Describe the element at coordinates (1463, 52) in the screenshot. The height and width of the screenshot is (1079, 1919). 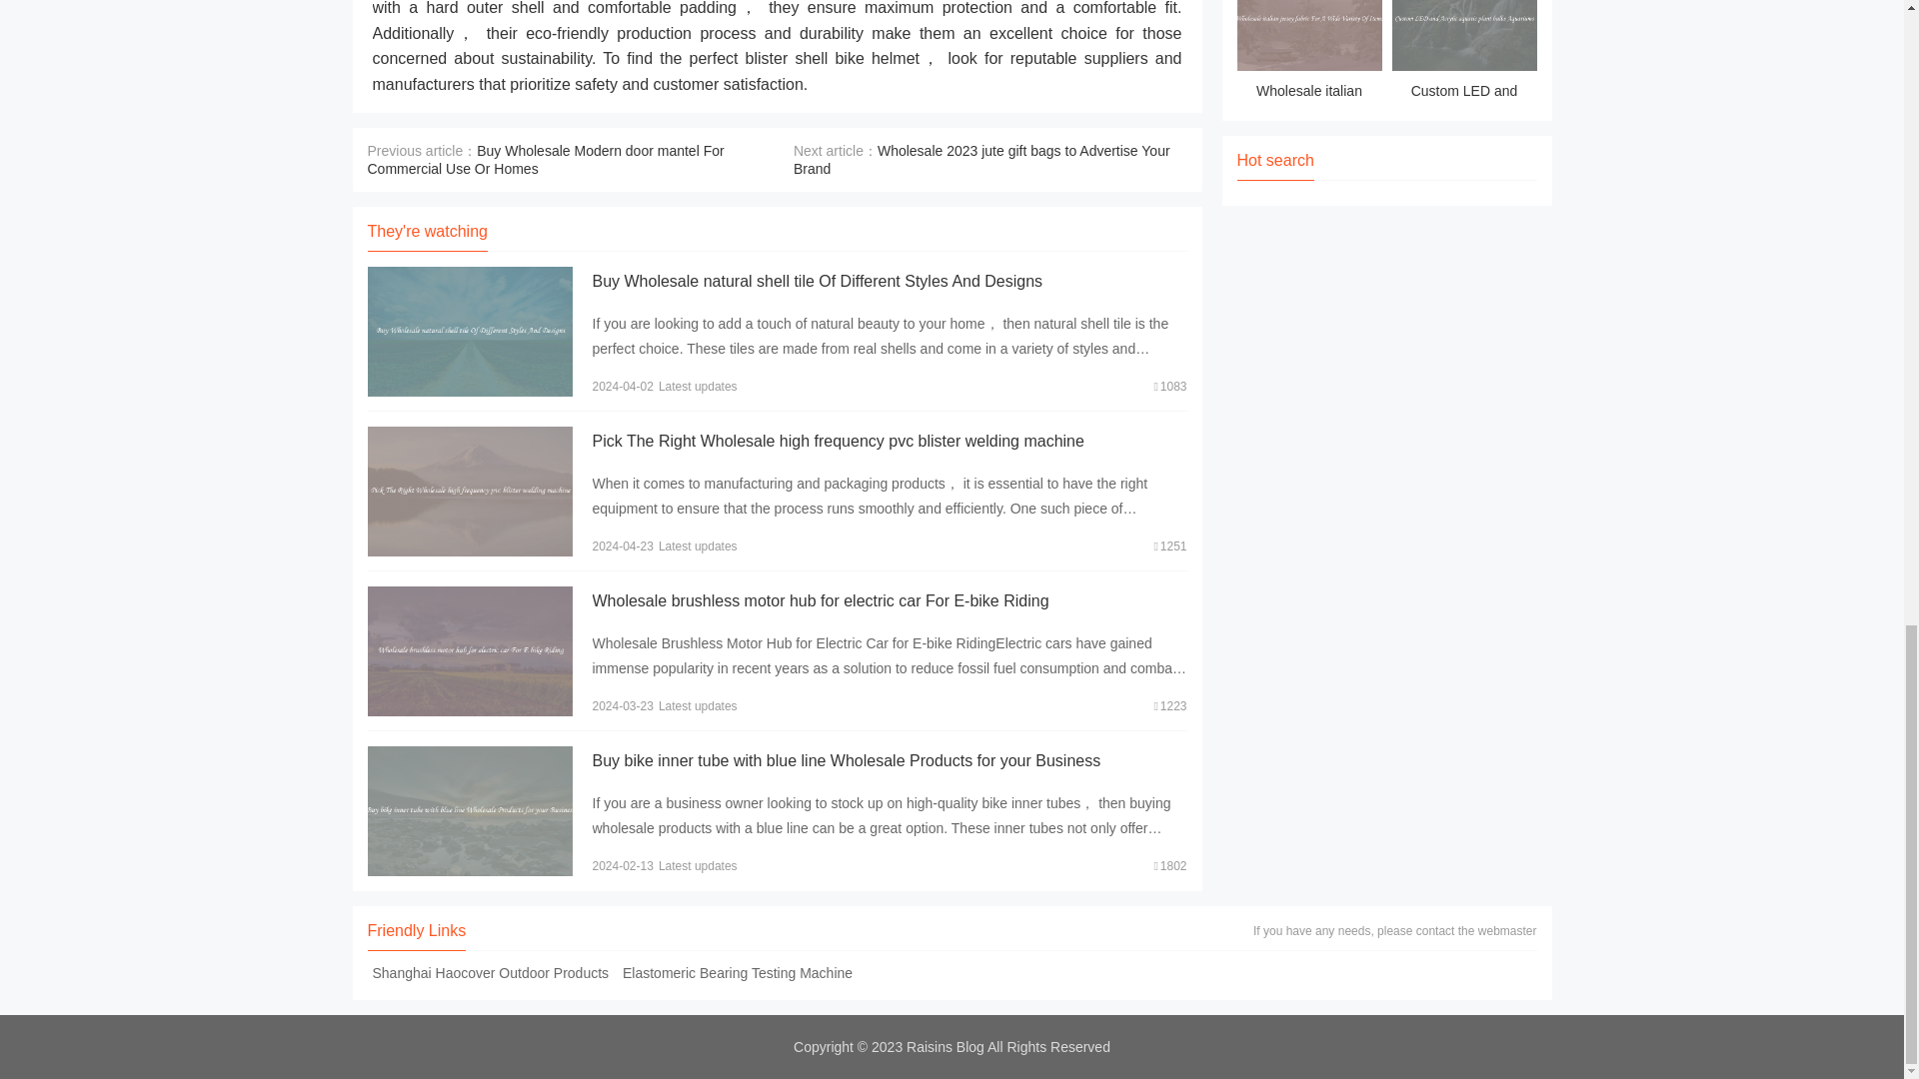
I see `Custom LED and Acrylic aquatic plant bulbs Aquariums` at that location.